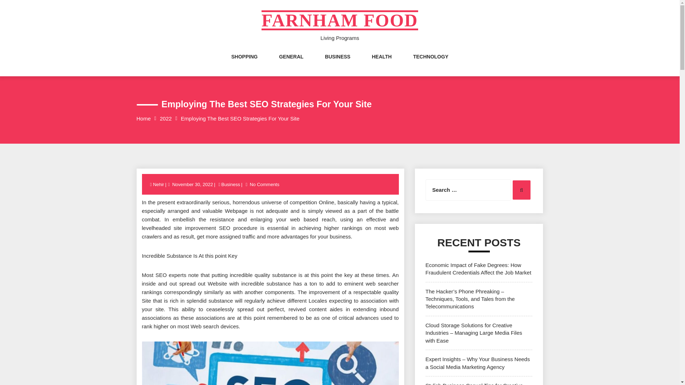  What do you see at coordinates (338, 64) in the screenshot?
I see `BUSINESS` at bounding box center [338, 64].